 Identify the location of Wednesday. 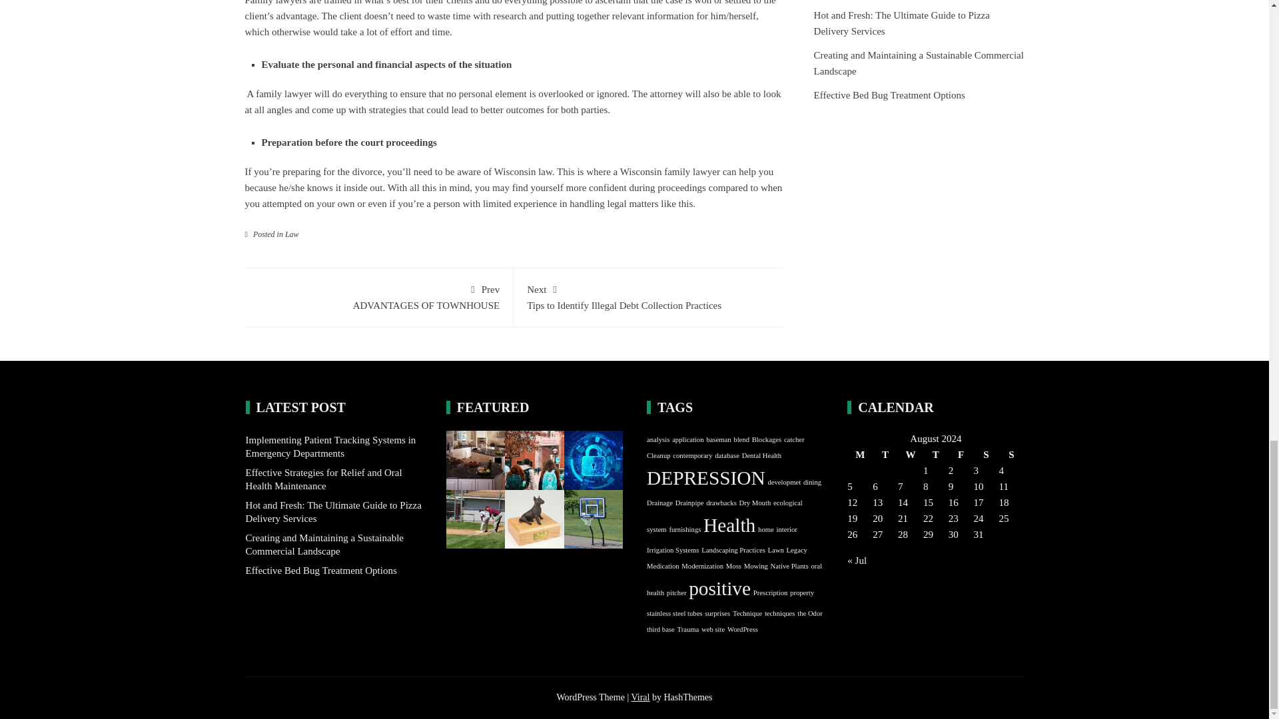
(1011, 454).